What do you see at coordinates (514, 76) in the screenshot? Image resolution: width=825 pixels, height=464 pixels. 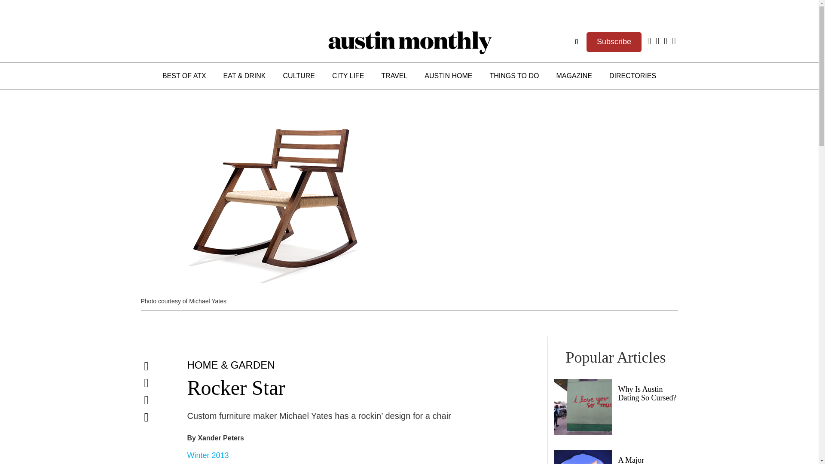 I see `THINGS TO DO` at bounding box center [514, 76].